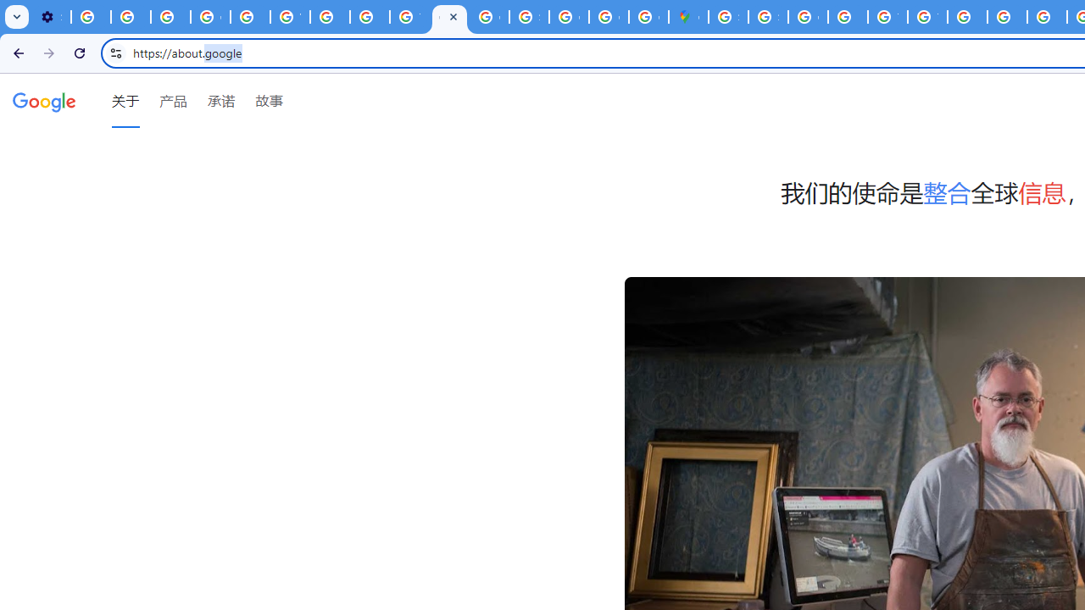 This screenshot has width=1085, height=610. I want to click on Delete photos & videos - Computer - Google Photos Help, so click(91, 17).